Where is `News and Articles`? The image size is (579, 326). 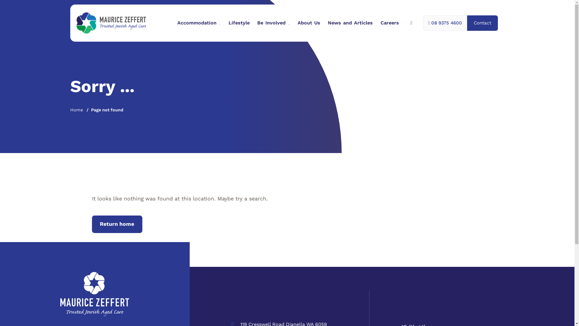 News and Articles is located at coordinates (350, 23).